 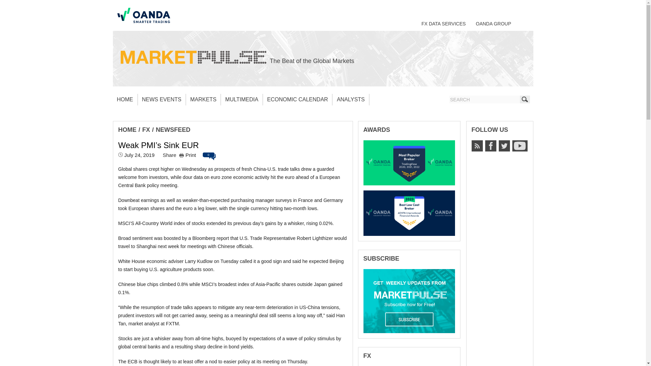 I want to click on FX DATA SERVICES, so click(x=443, y=23).